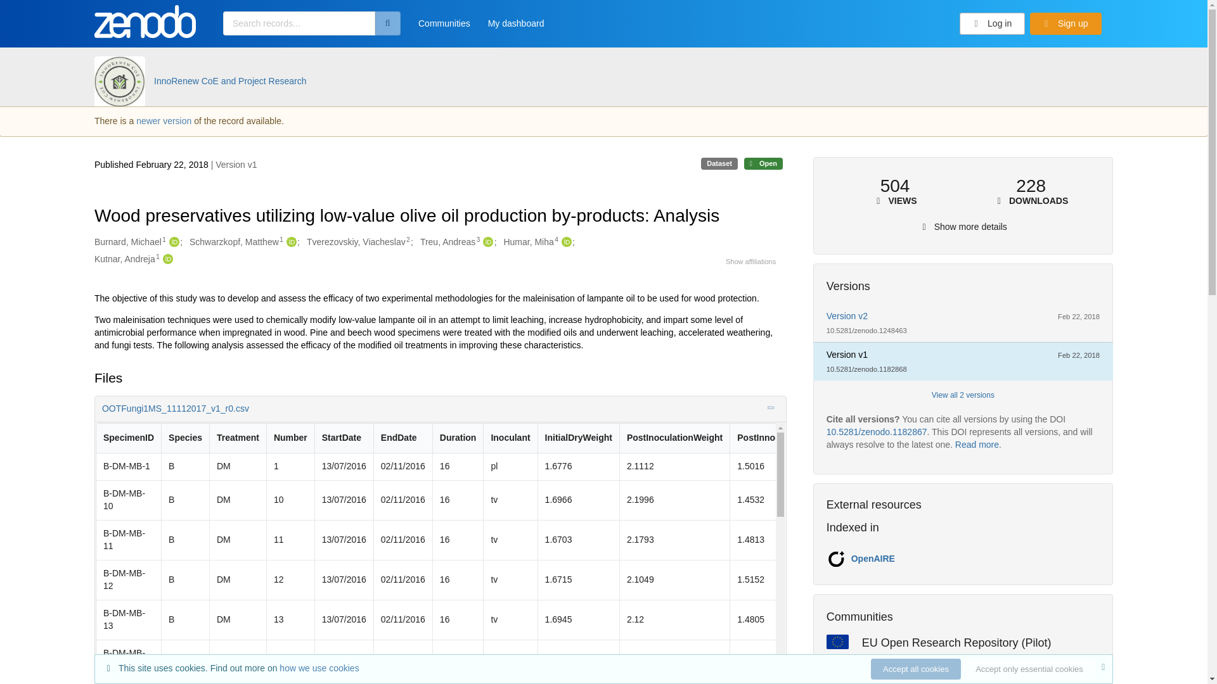 This screenshot has height=684, width=1217. What do you see at coordinates (152, 164) in the screenshot?
I see `Publication date` at bounding box center [152, 164].